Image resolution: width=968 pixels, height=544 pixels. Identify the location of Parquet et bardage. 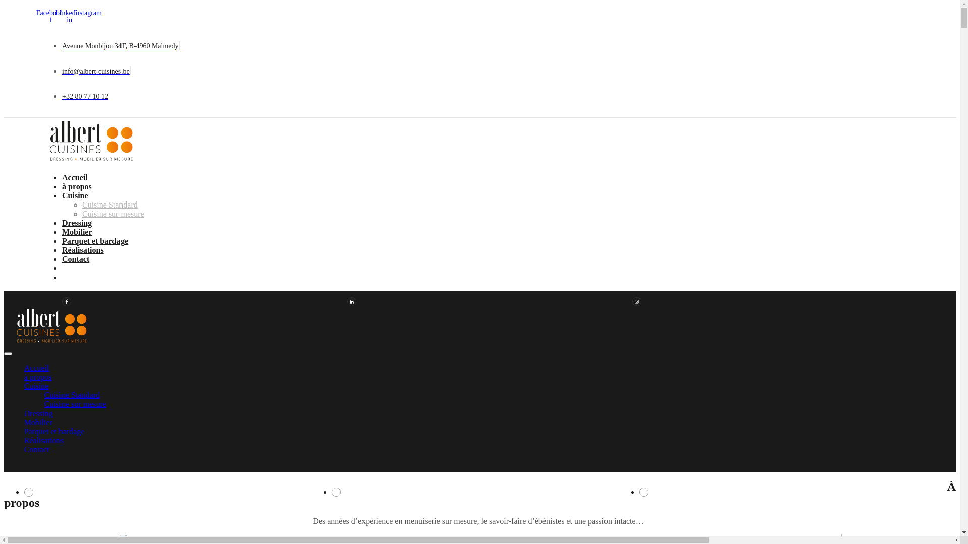
(54, 431).